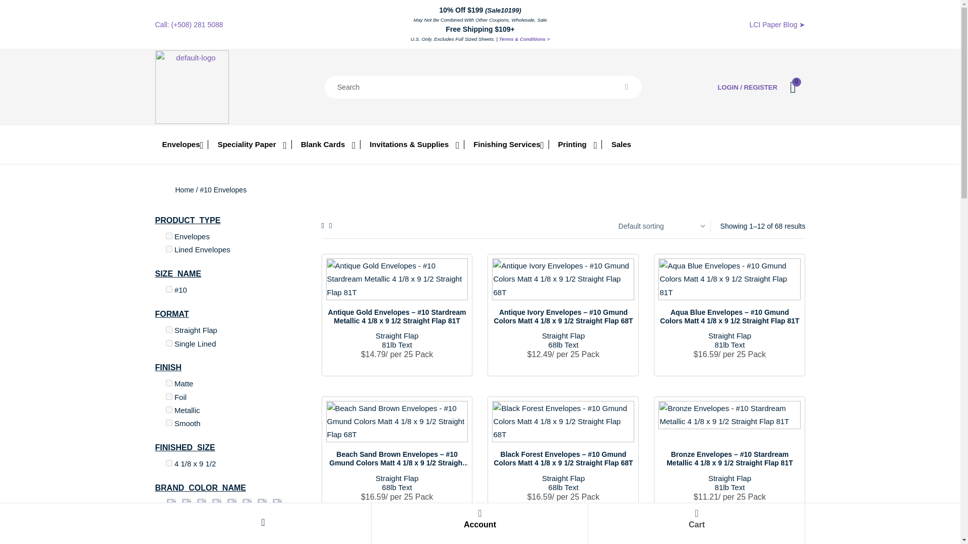 This screenshot has height=544, width=968. Describe the element at coordinates (181, 144) in the screenshot. I see `Envelopes` at that location.